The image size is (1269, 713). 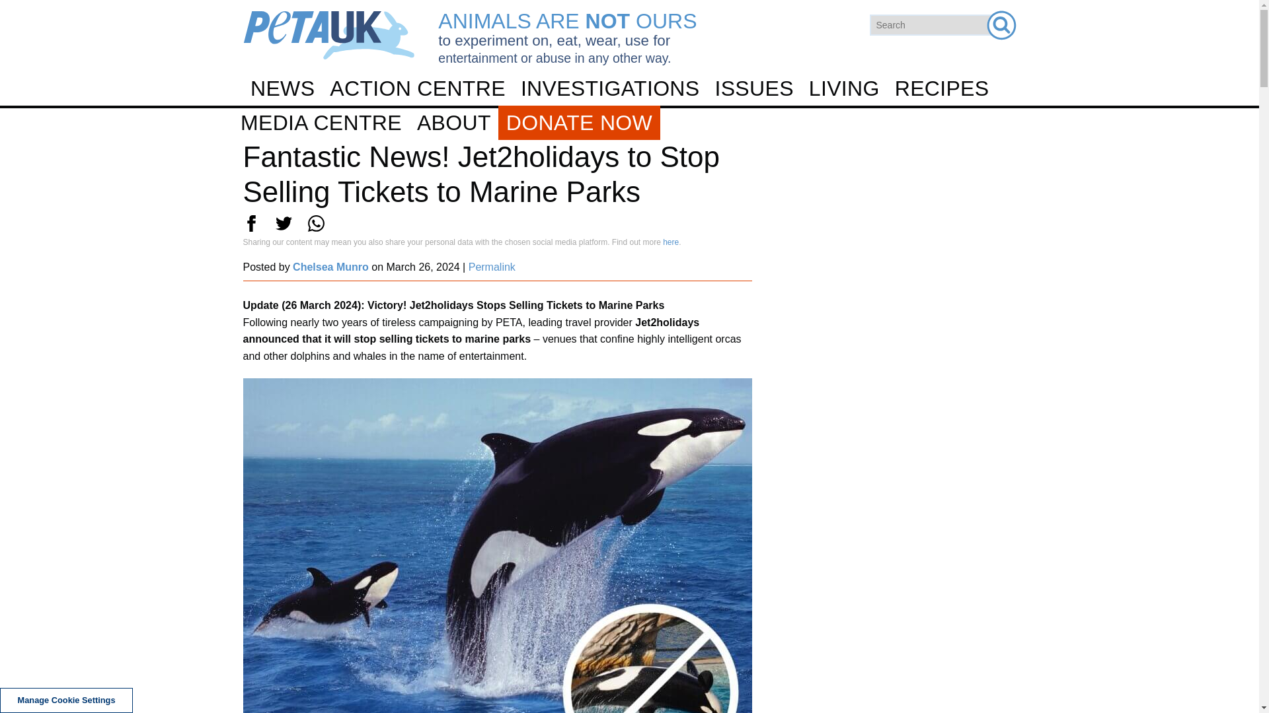 What do you see at coordinates (1001, 25) in the screenshot?
I see `Submit` at bounding box center [1001, 25].